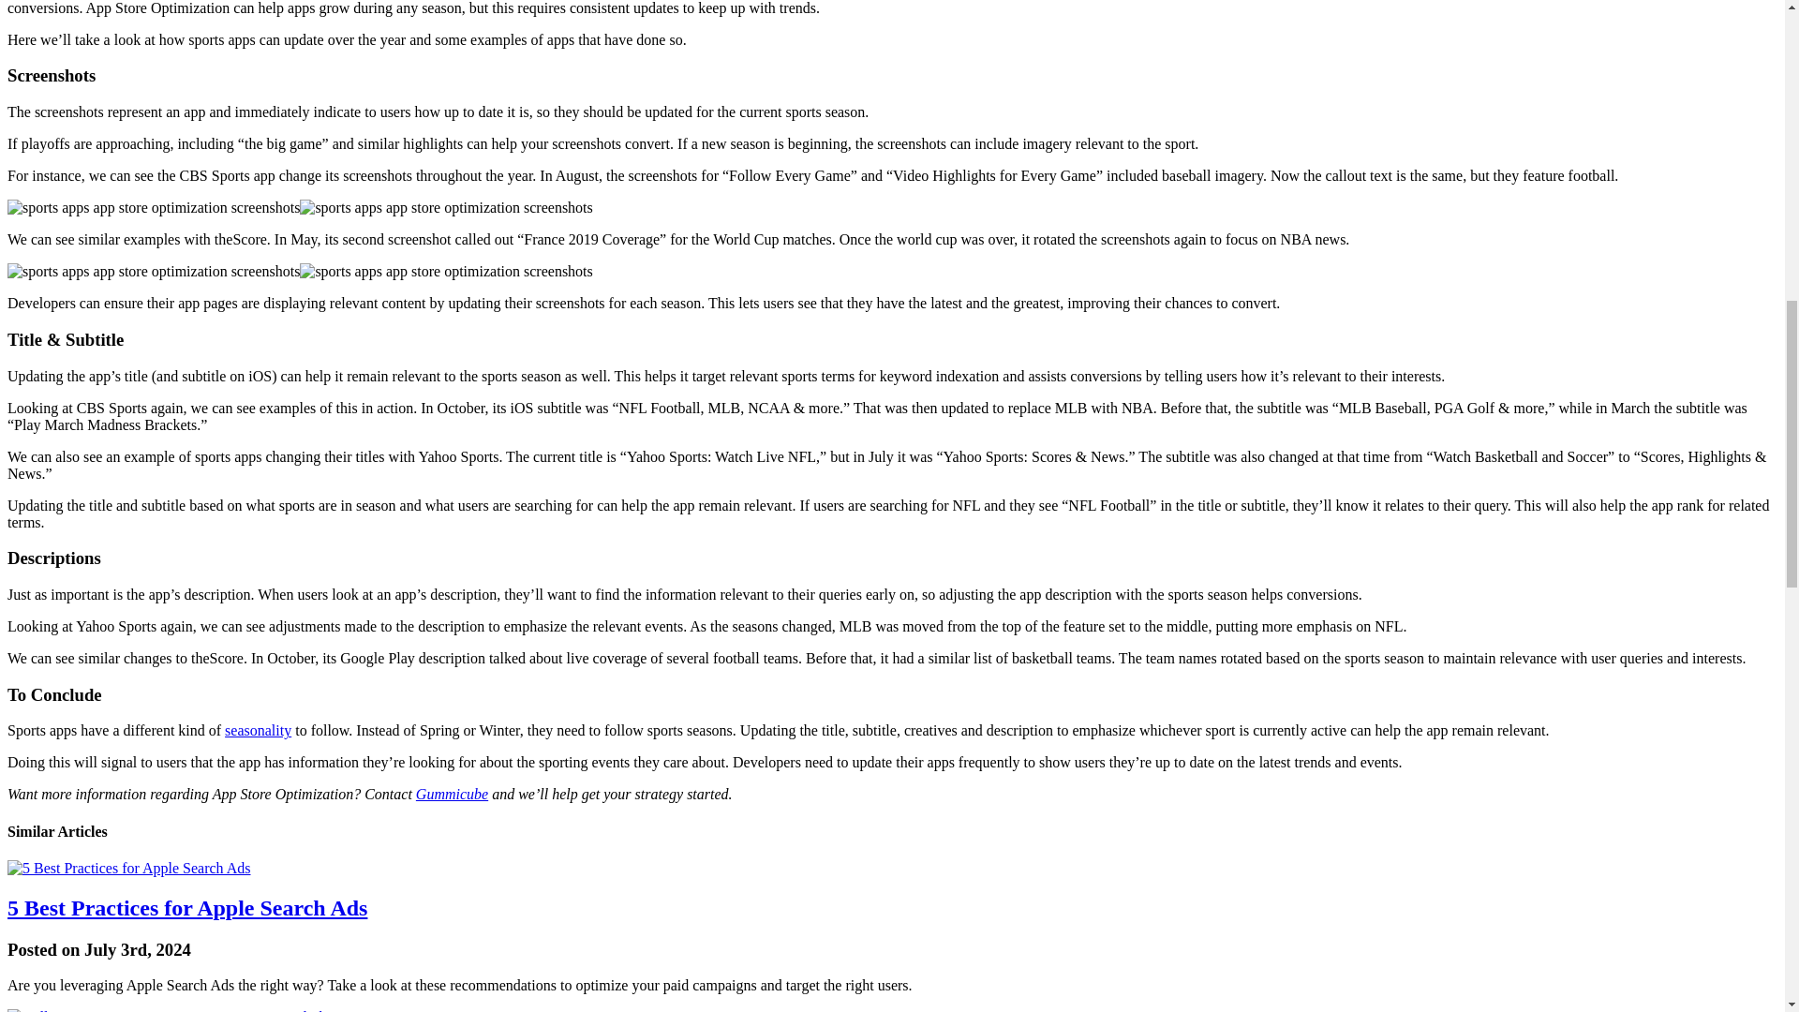 Image resolution: width=1799 pixels, height=1012 pixels. I want to click on Gummicube, so click(452, 795).